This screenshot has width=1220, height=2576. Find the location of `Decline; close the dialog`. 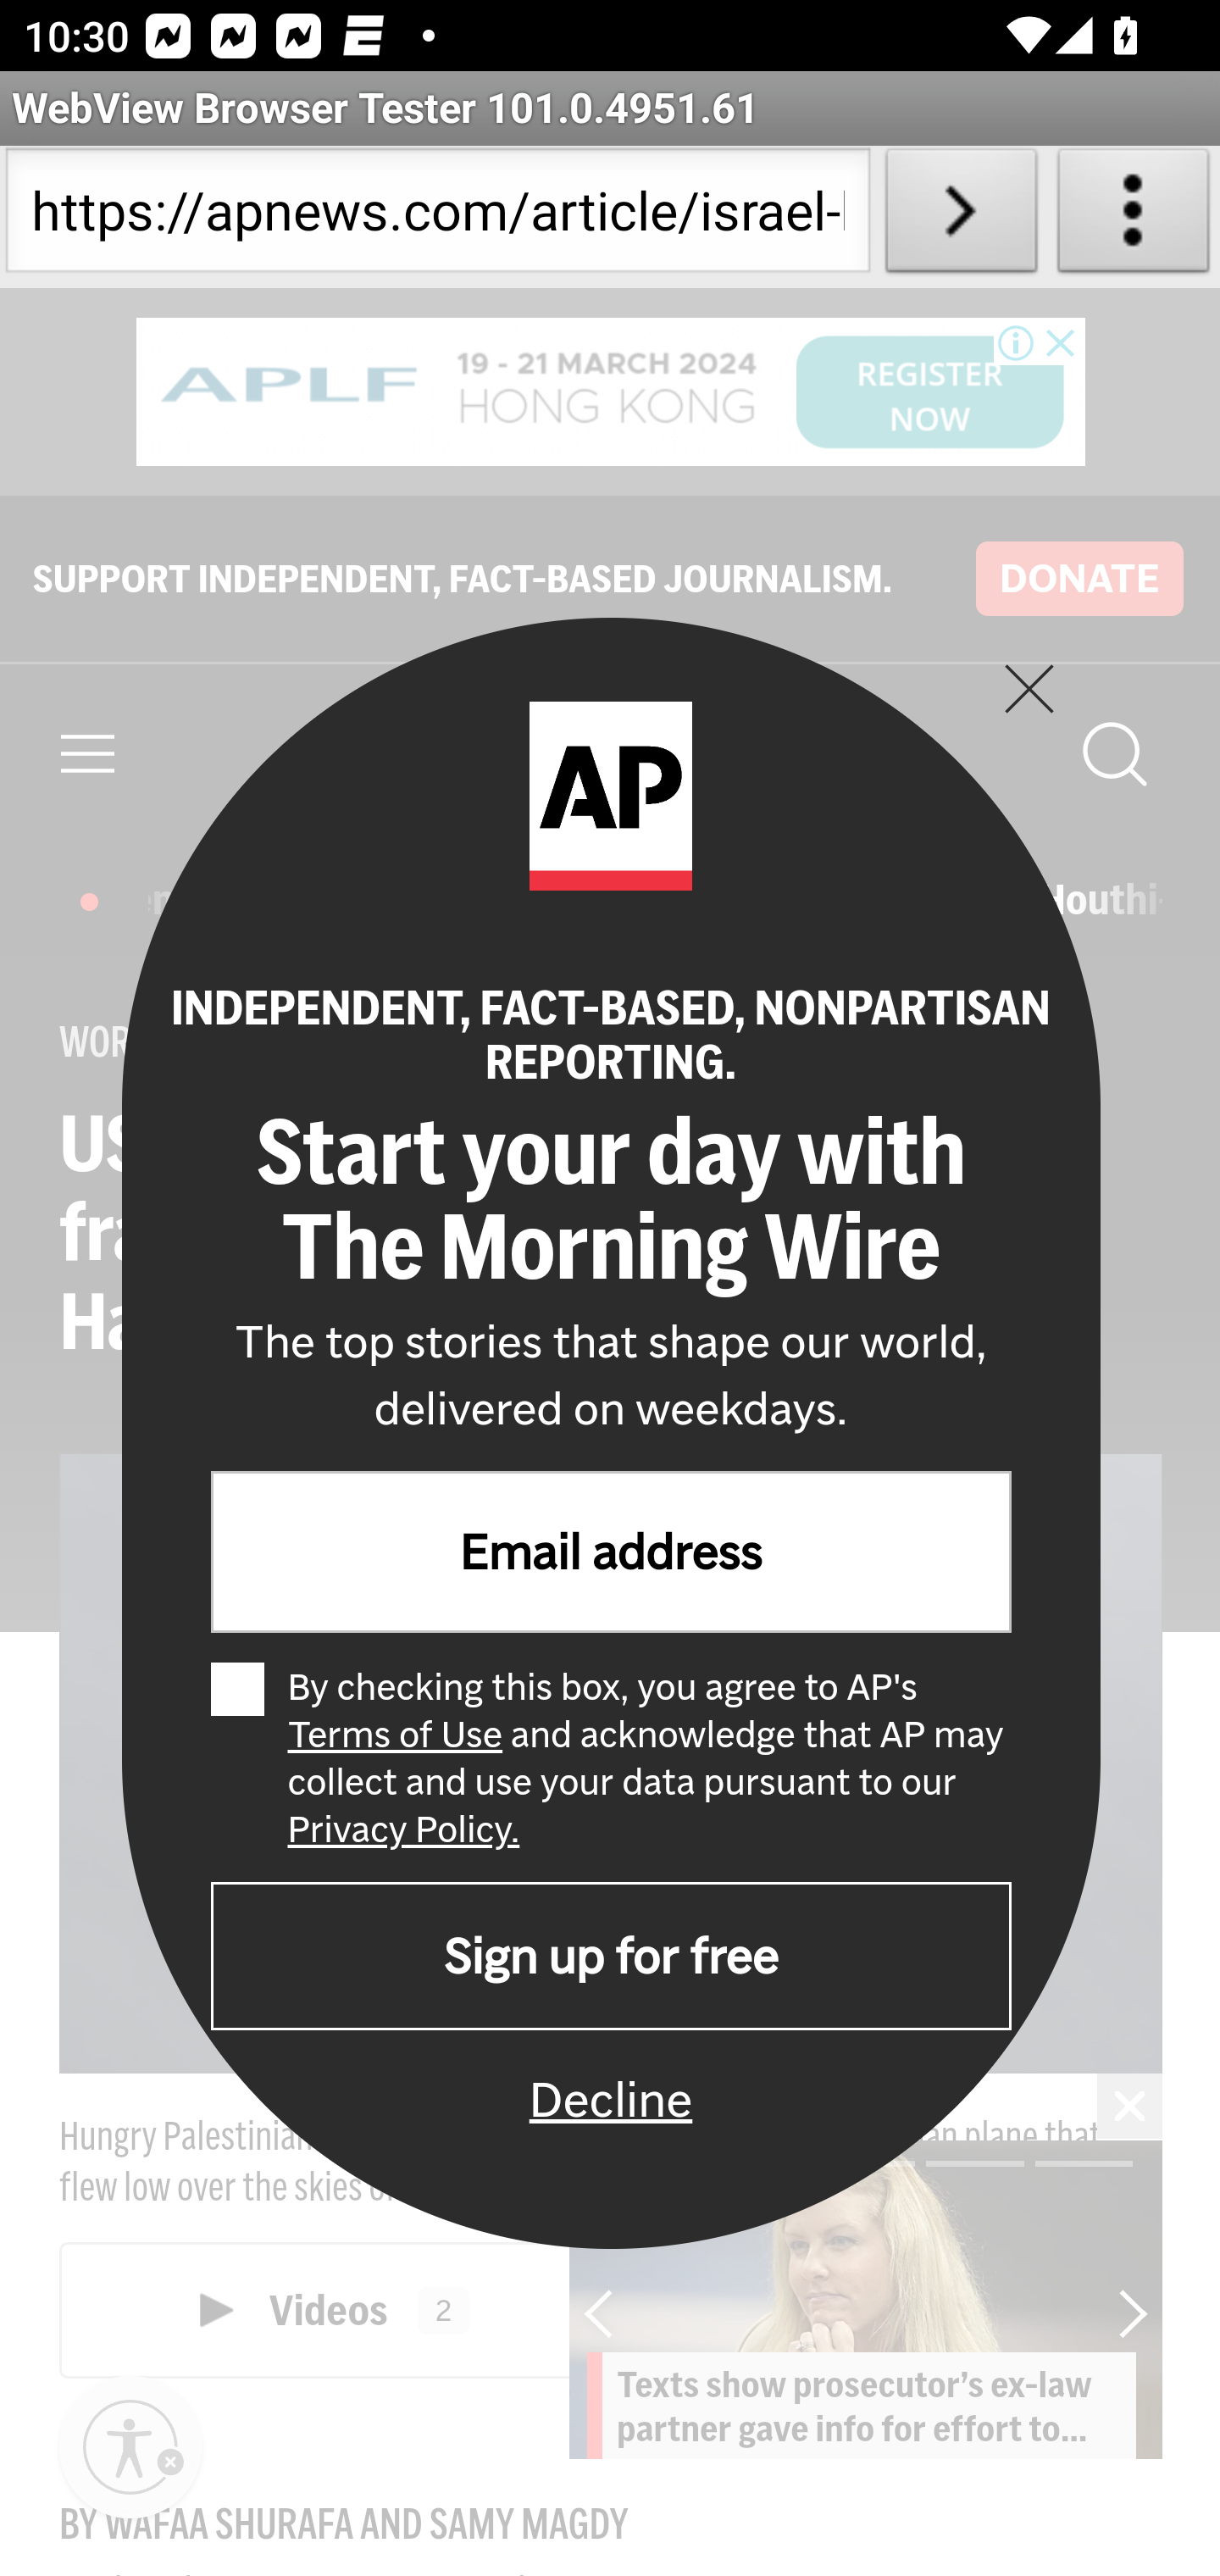

Decline; close the dialog is located at coordinates (611, 2098).